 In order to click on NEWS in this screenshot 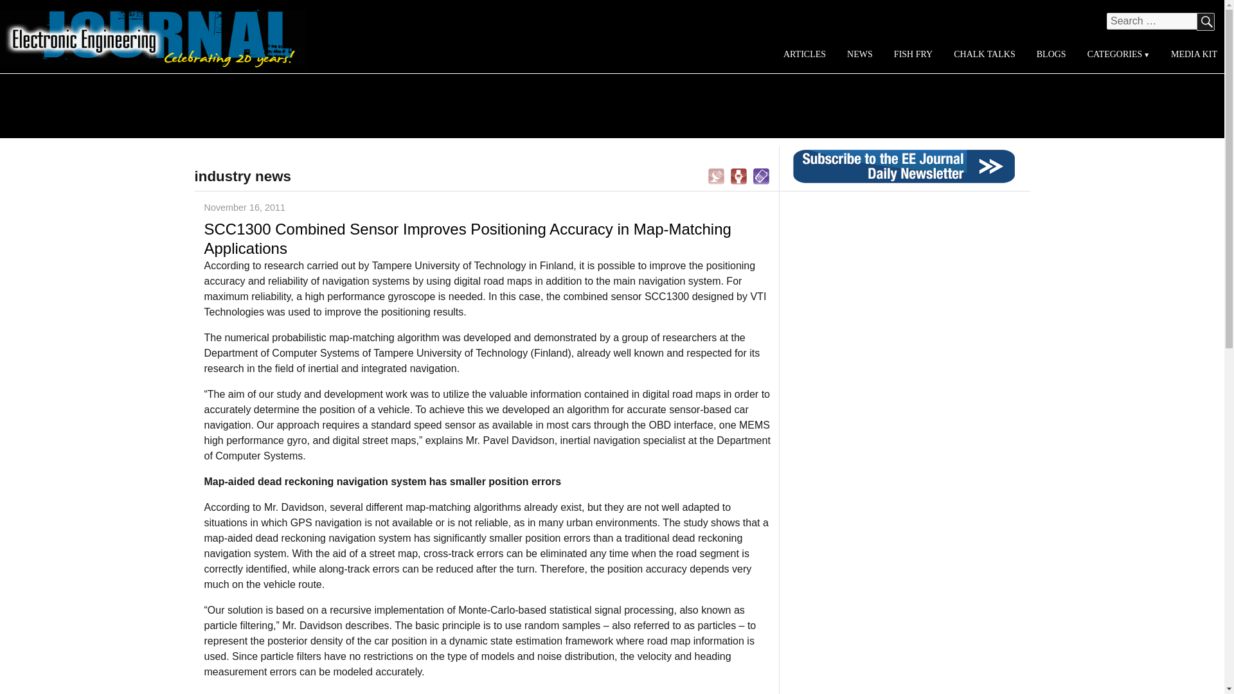, I will do `click(860, 54)`.